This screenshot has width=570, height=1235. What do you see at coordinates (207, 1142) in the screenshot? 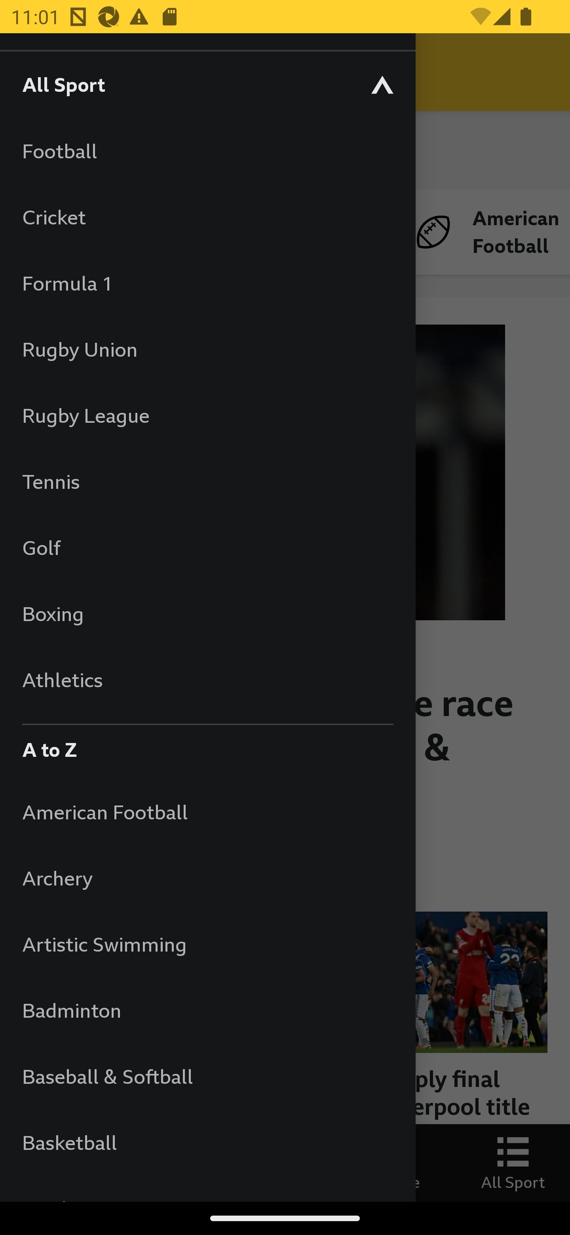
I see `Basketball` at bounding box center [207, 1142].